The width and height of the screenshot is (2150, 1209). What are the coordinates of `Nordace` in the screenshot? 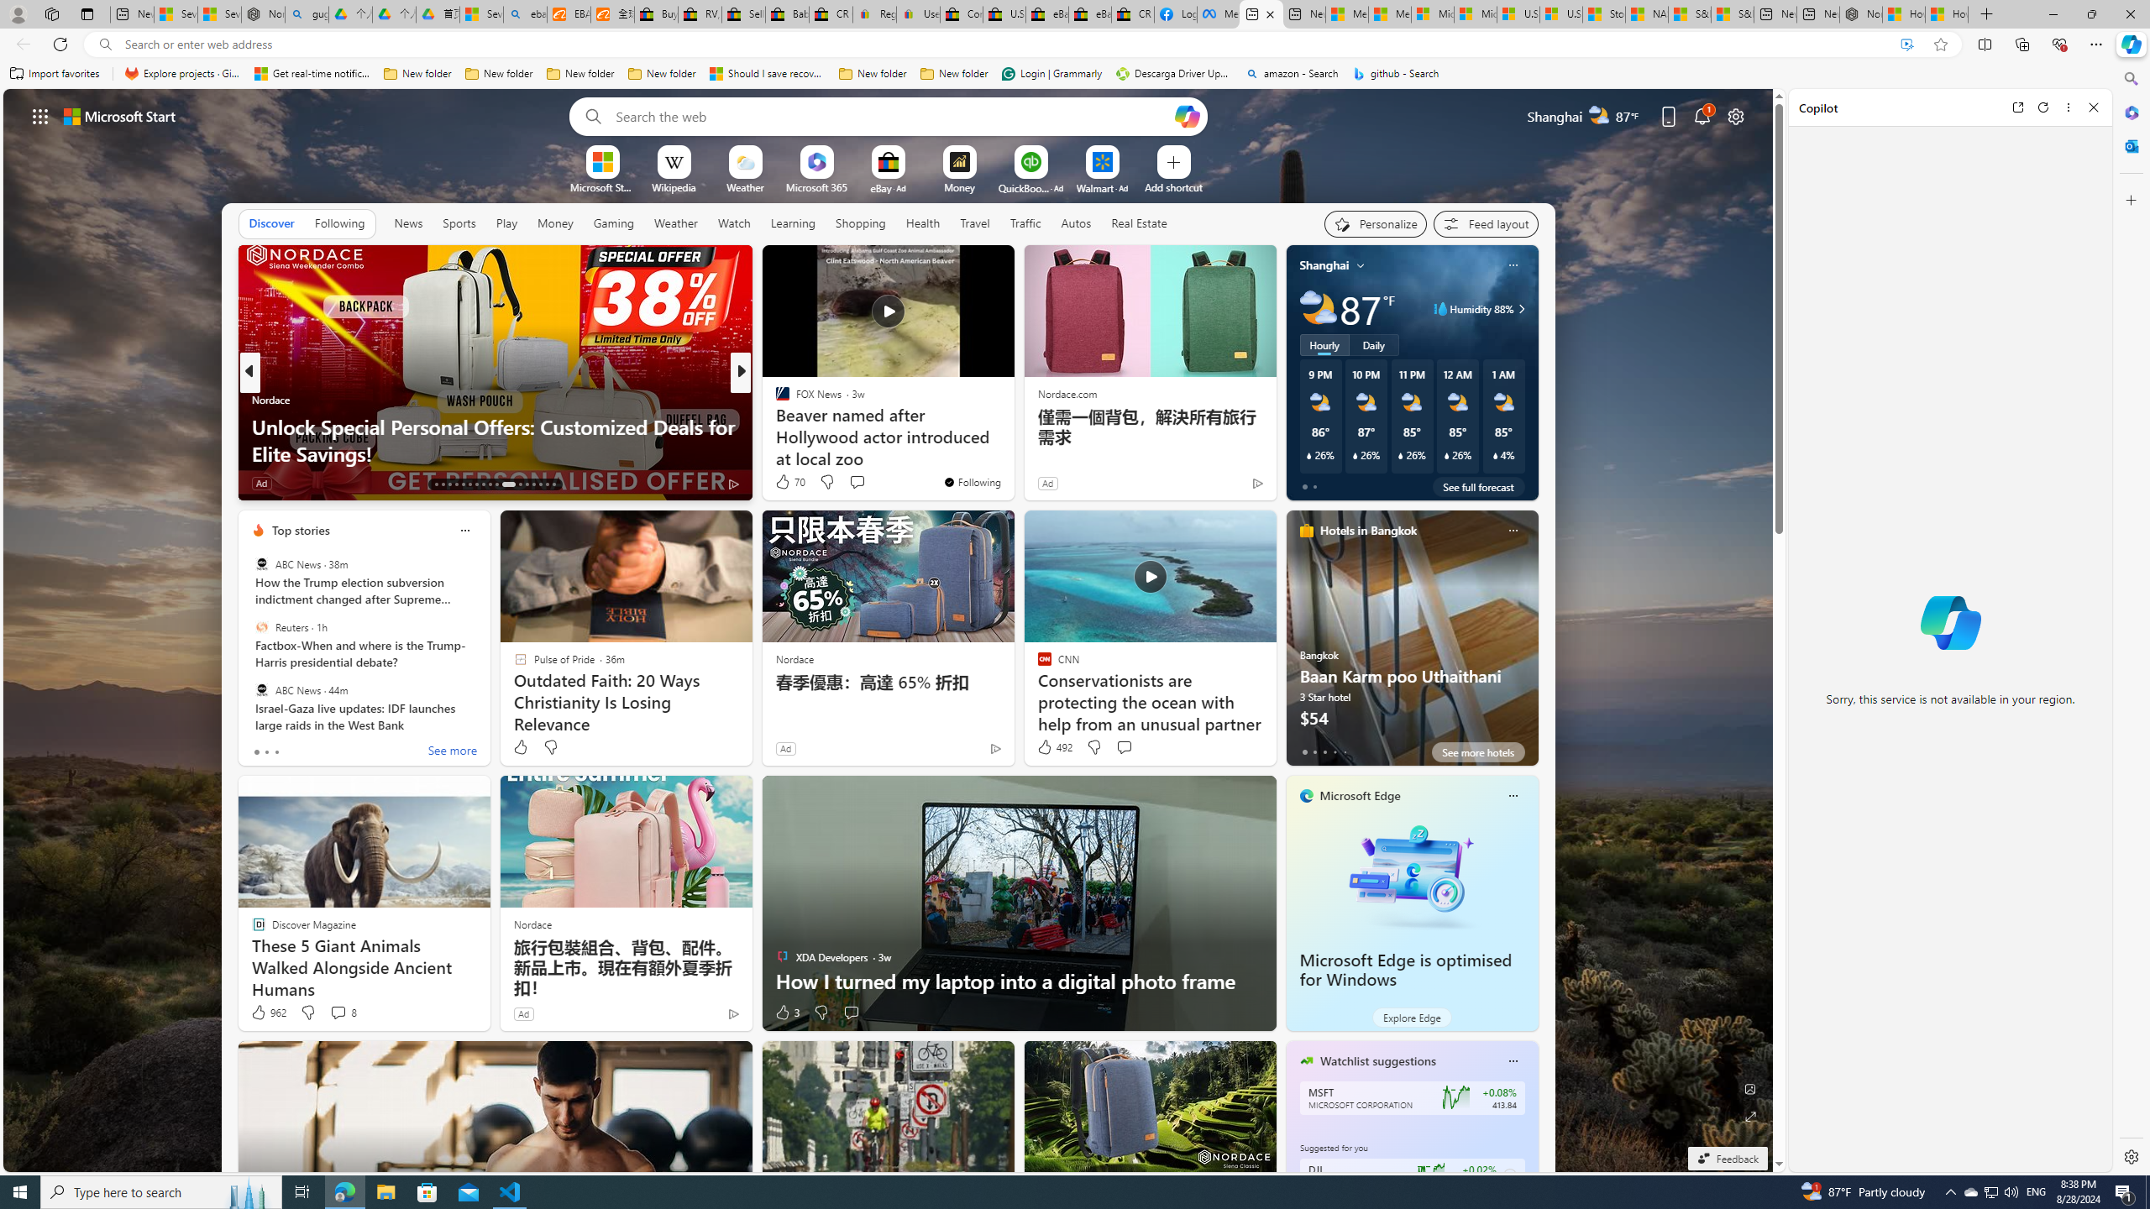 It's located at (532, 924).